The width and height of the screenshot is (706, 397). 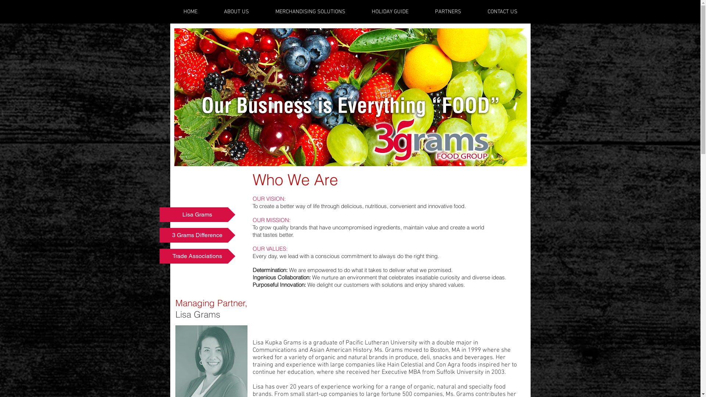 I want to click on ABOUT US, so click(x=236, y=12).